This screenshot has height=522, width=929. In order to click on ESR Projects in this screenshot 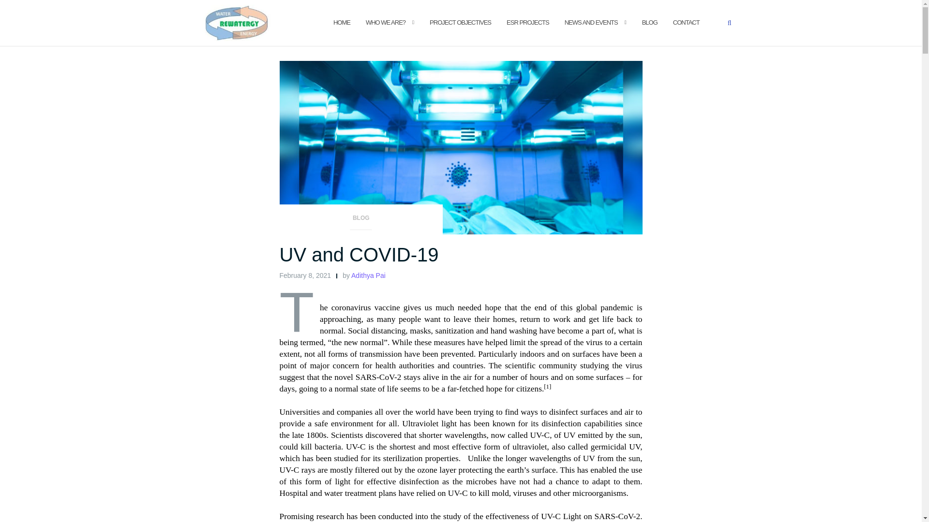, I will do `click(527, 23)`.